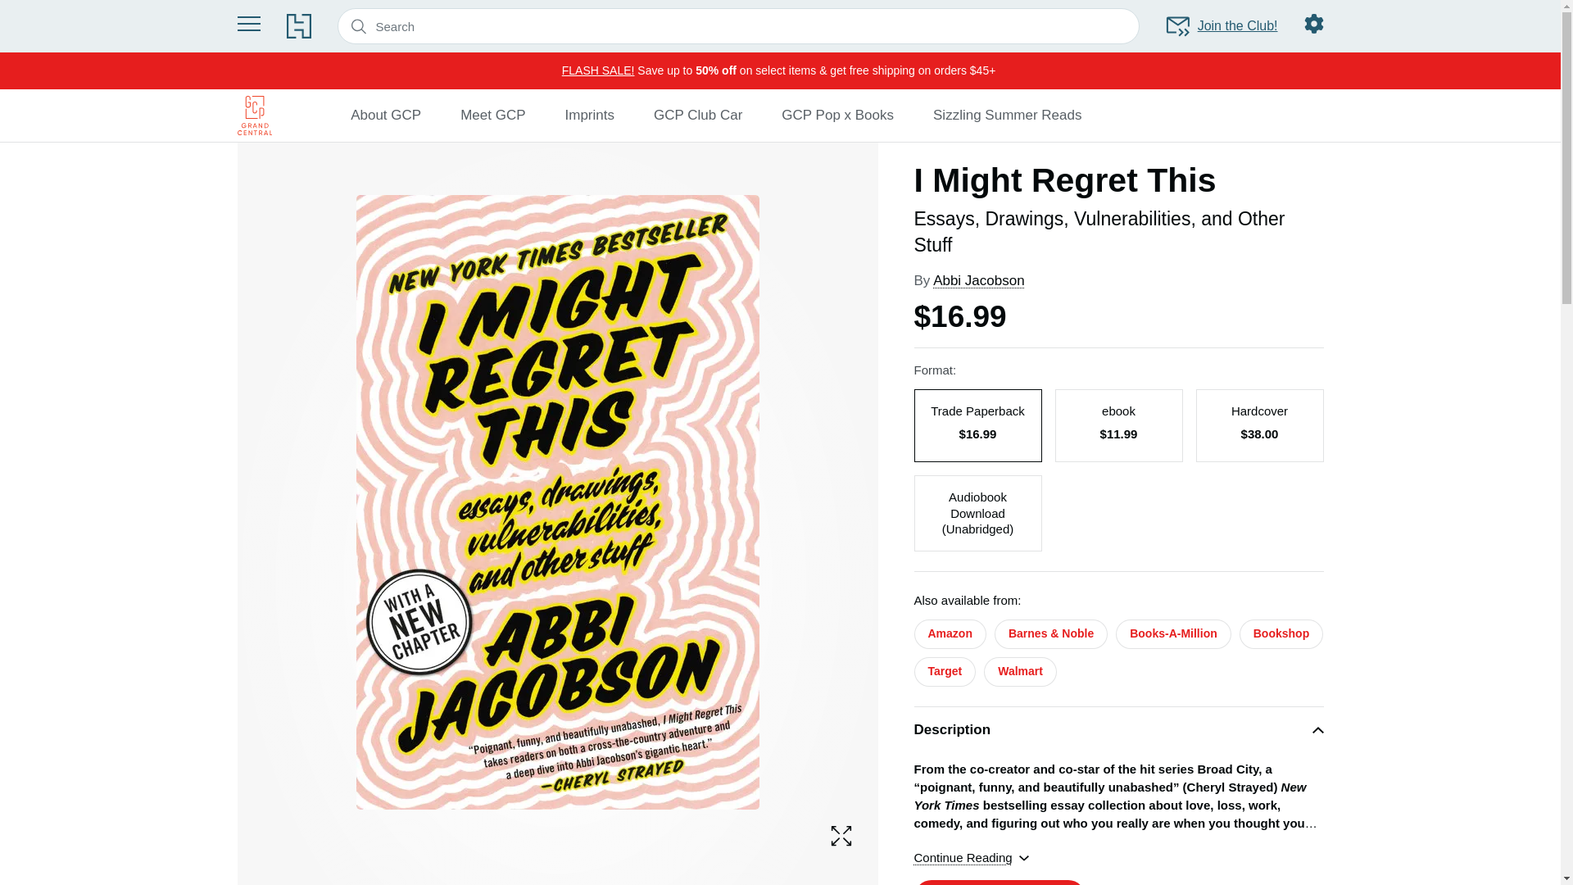 This screenshot has width=1573, height=885. I want to click on About GCP, so click(386, 115).